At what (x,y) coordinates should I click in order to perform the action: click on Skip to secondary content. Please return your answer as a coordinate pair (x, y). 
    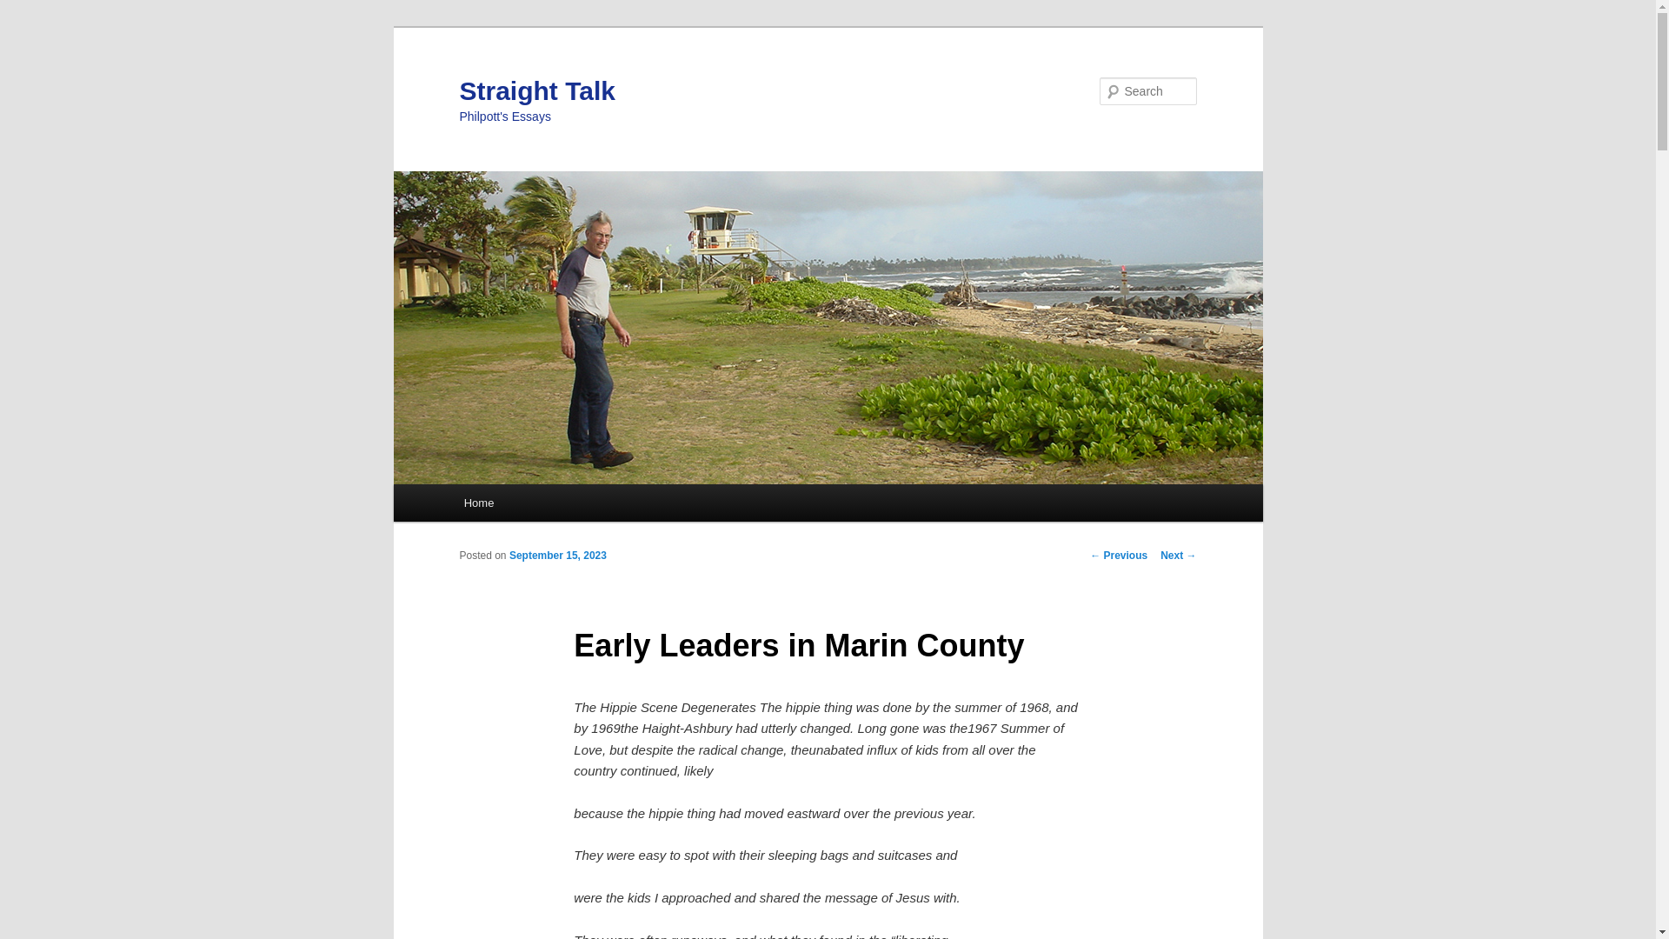
    Looking at the image, I should click on (549, 506).